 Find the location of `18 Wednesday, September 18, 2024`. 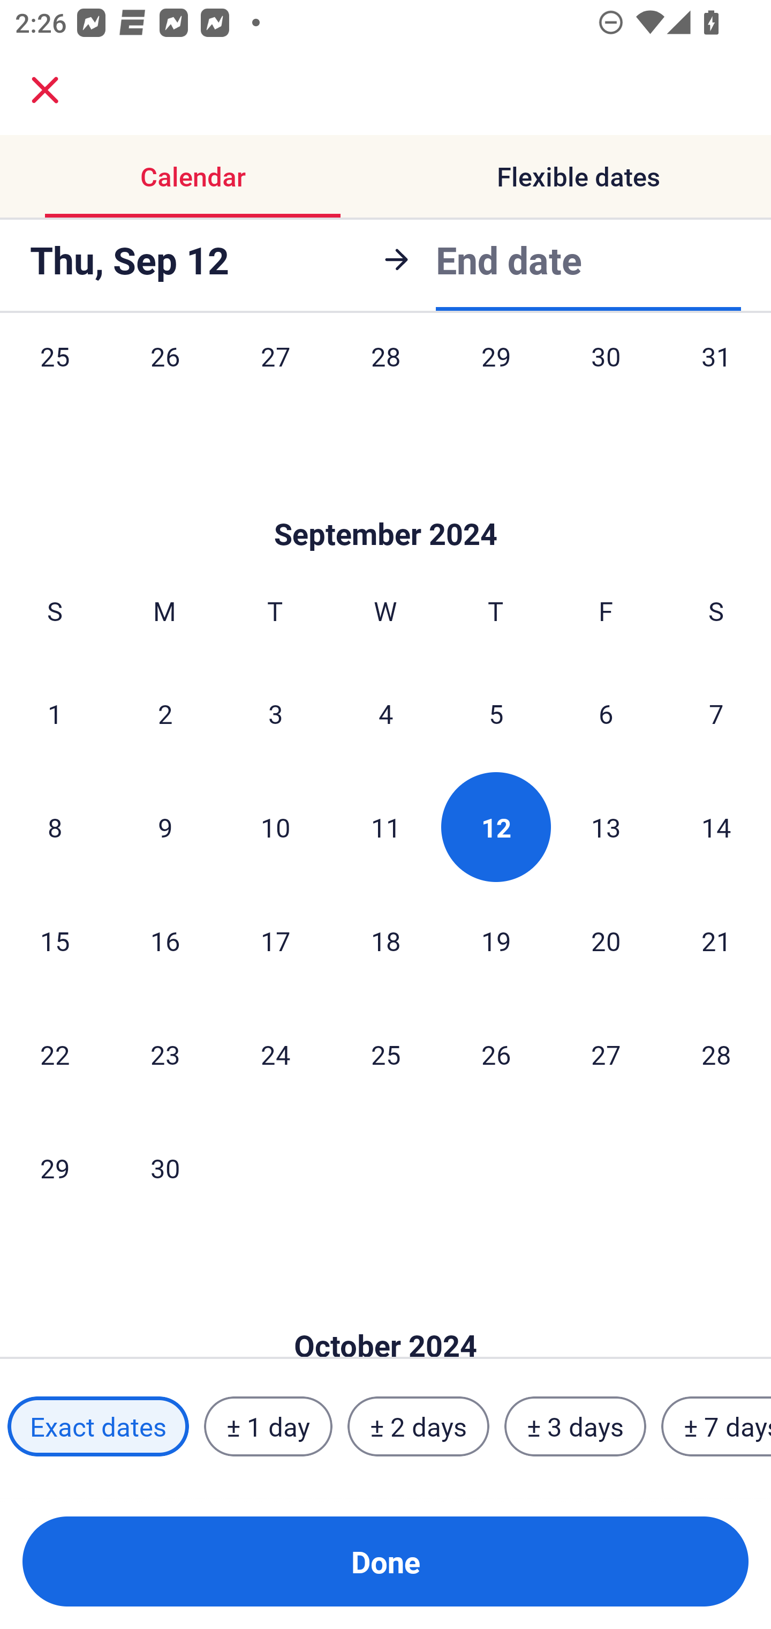

18 Wednesday, September 18, 2024 is located at coordinates (385, 940).